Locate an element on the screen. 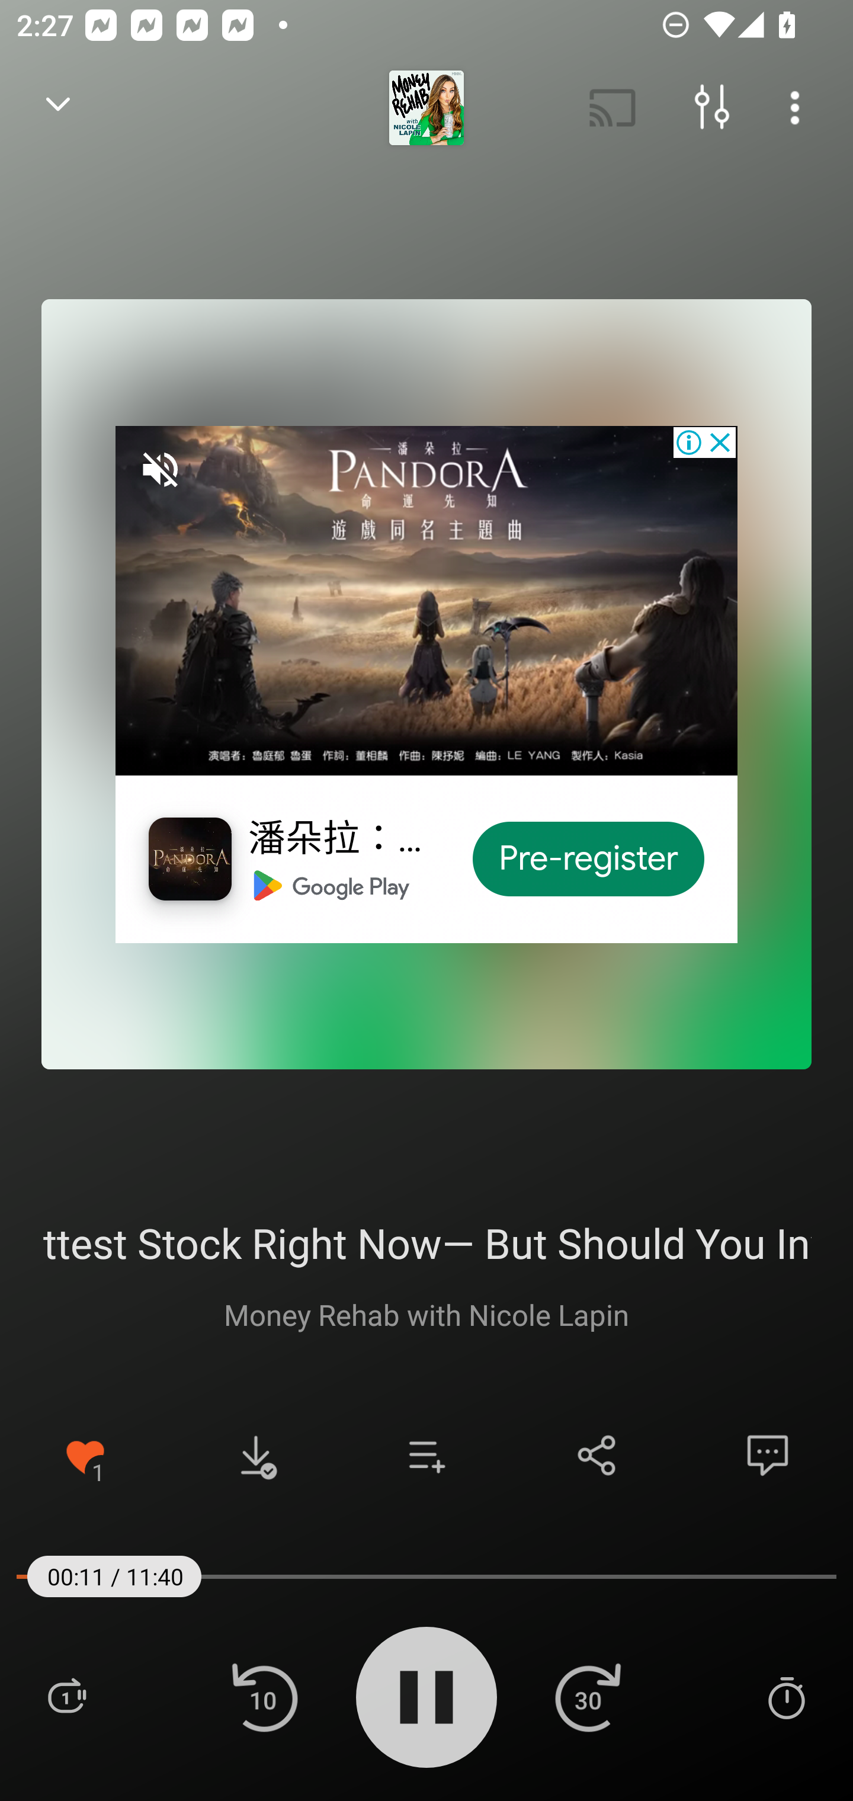  潘朵拉：… Pre-register Pre-register is located at coordinates (426, 684).